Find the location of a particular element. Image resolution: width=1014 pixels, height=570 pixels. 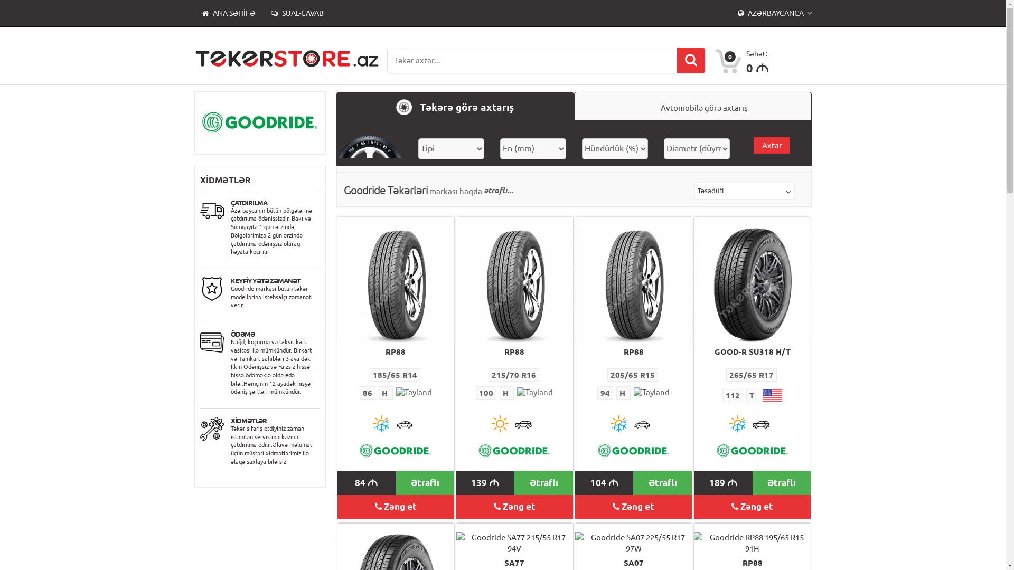

RP88 is located at coordinates (753, 563).